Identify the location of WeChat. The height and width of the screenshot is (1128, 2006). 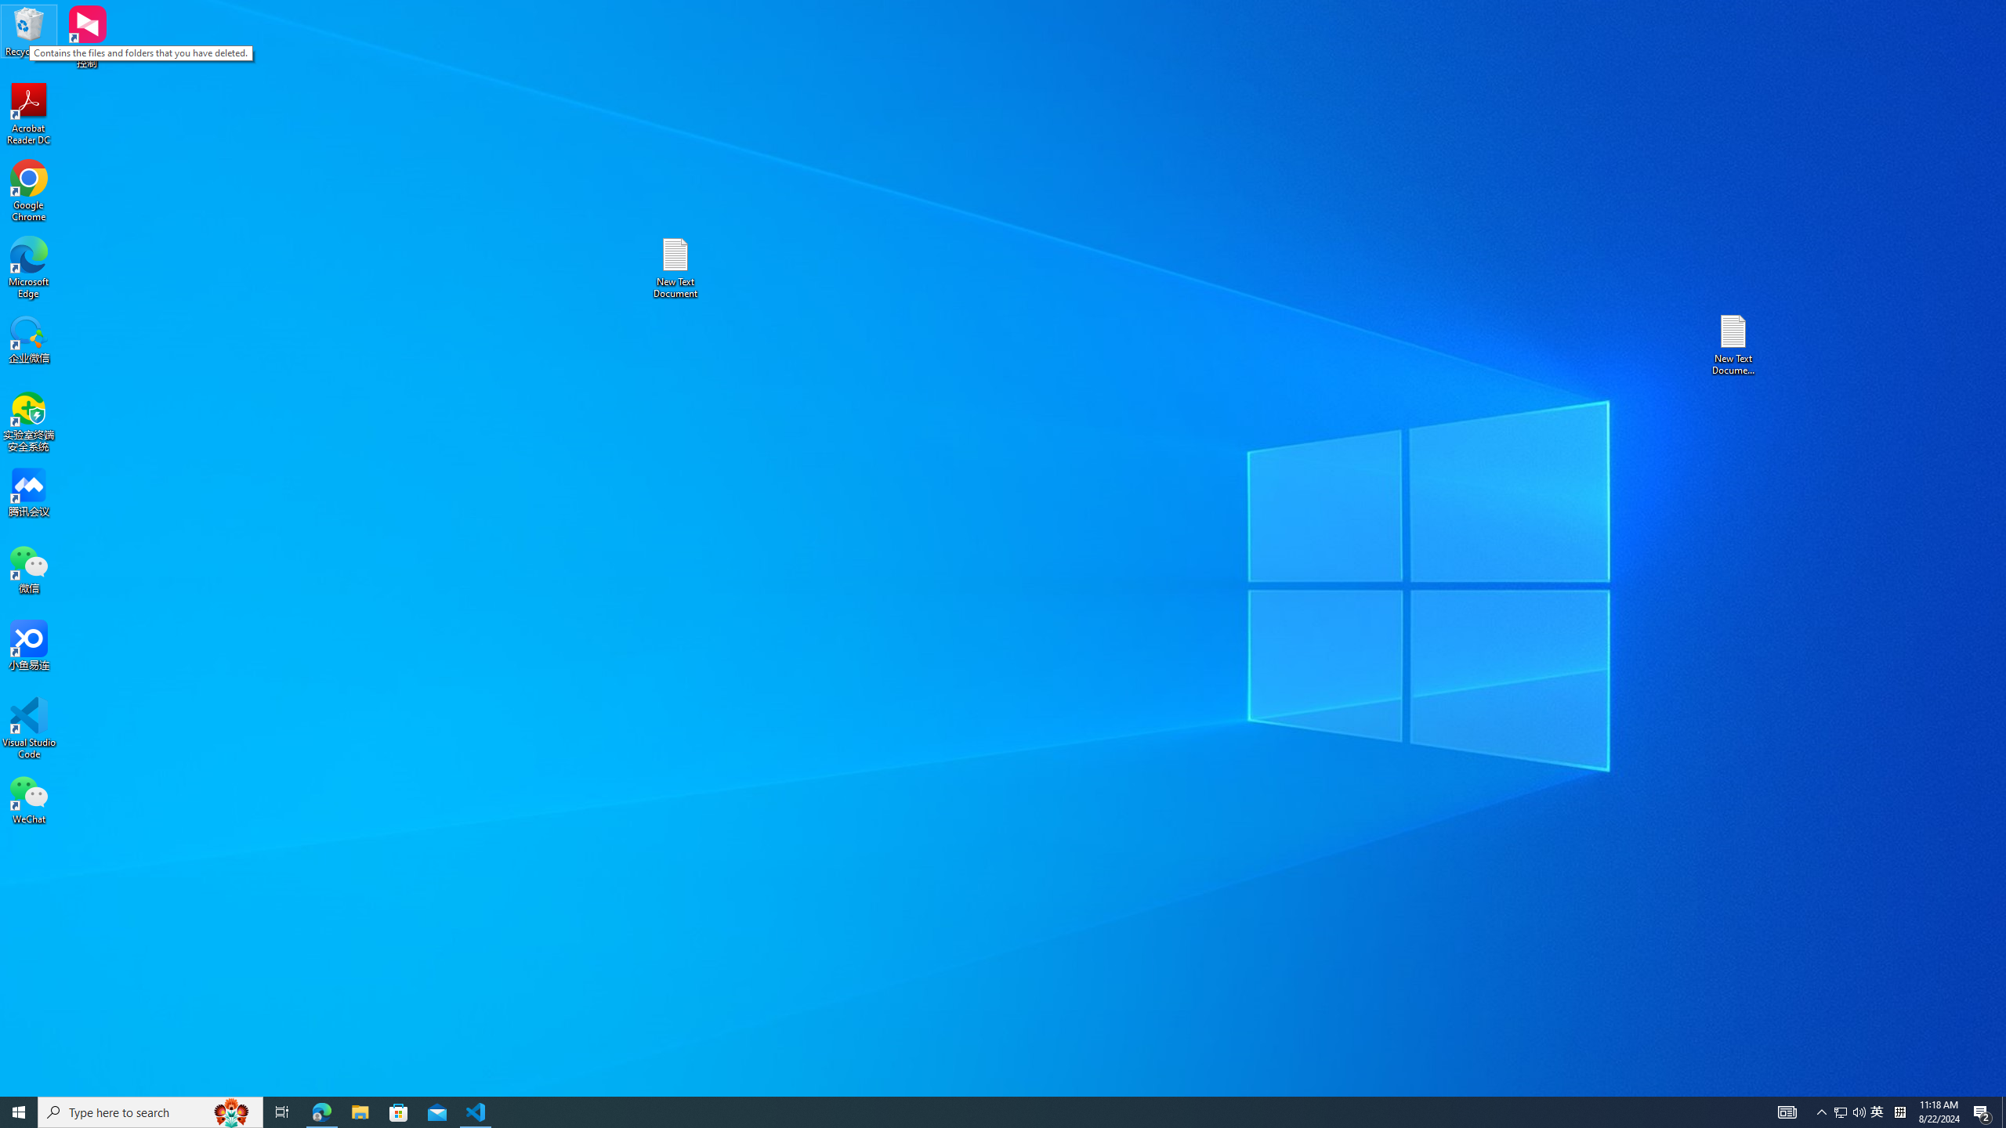
(29, 799).